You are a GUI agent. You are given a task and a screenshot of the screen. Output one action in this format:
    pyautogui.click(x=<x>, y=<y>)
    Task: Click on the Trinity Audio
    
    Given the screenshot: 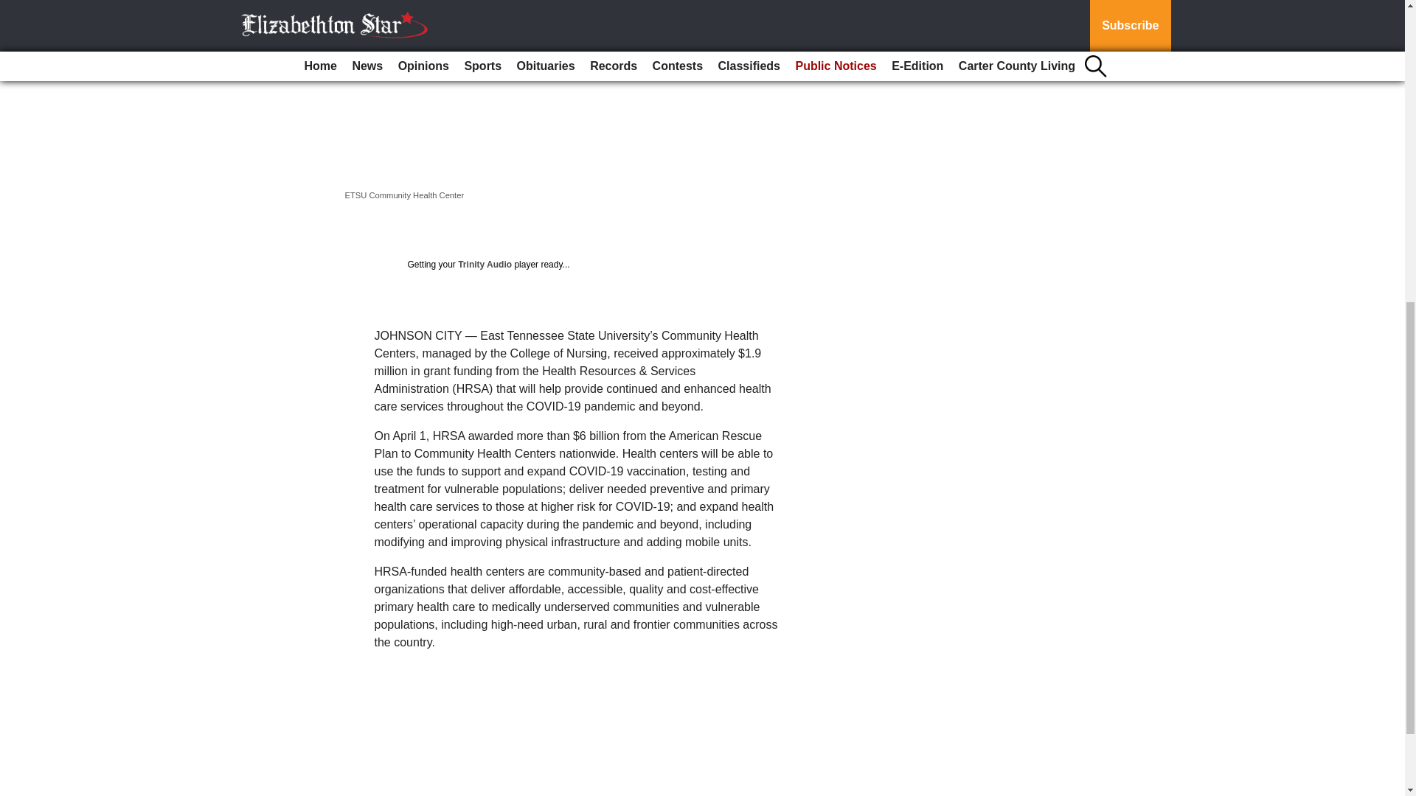 What is the action you would take?
    pyautogui.click(x=484, y=265)
    